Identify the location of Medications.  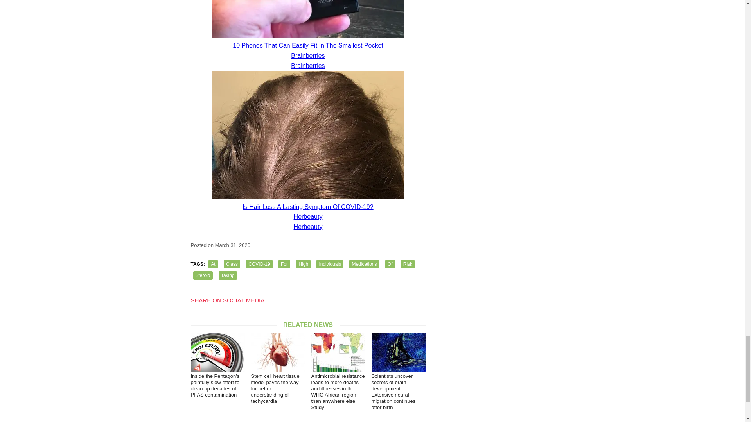
(364, 264).